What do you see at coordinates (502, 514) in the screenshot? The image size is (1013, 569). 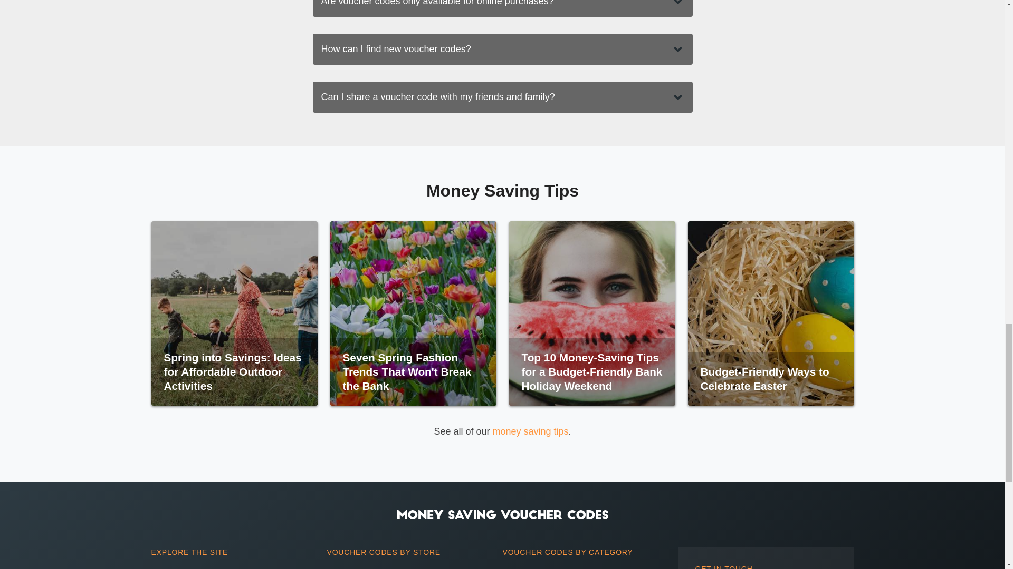 I see `Visit our Homepage` at bounding box center [502, 514].